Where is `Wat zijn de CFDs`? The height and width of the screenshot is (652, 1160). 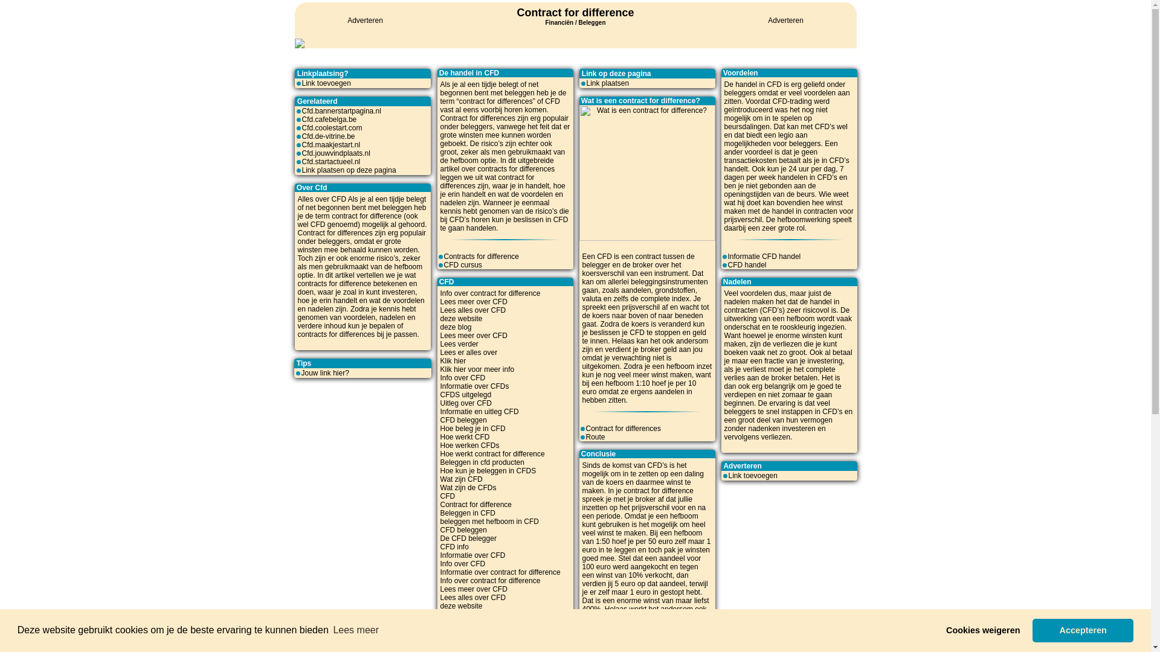
Wat zijn de CFDs is located at coordinates (468, 488).